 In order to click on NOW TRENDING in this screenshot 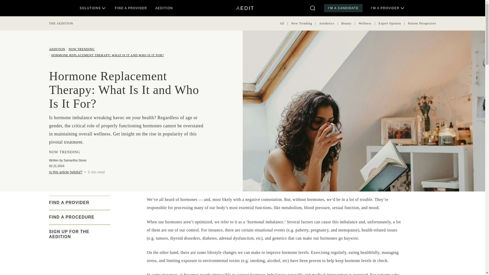, I will do `click(245, 8)`.